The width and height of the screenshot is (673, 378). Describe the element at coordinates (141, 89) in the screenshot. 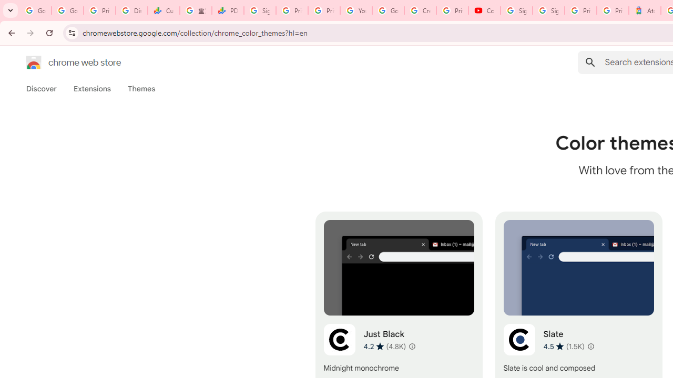

I see `Themes` at that location.